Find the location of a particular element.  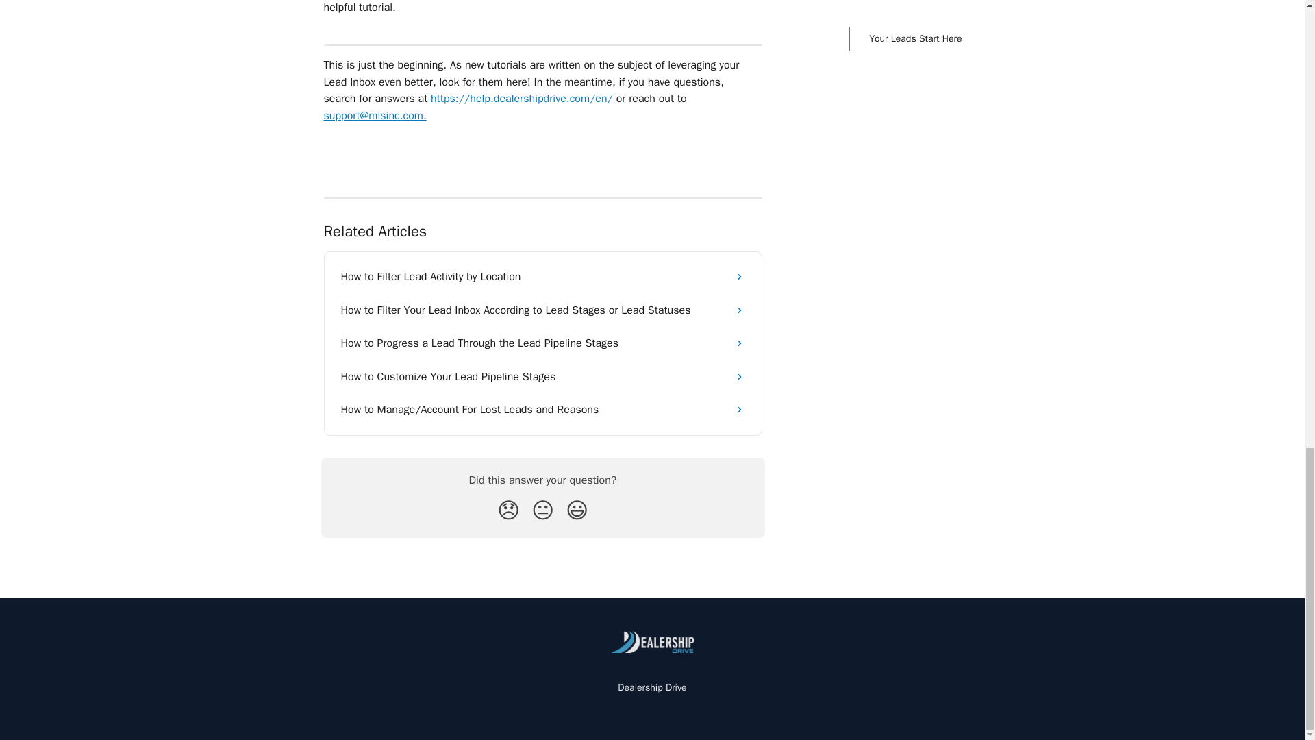

How to Customize Your Lead Pipeline Stages is located at coordinates (542, 376).